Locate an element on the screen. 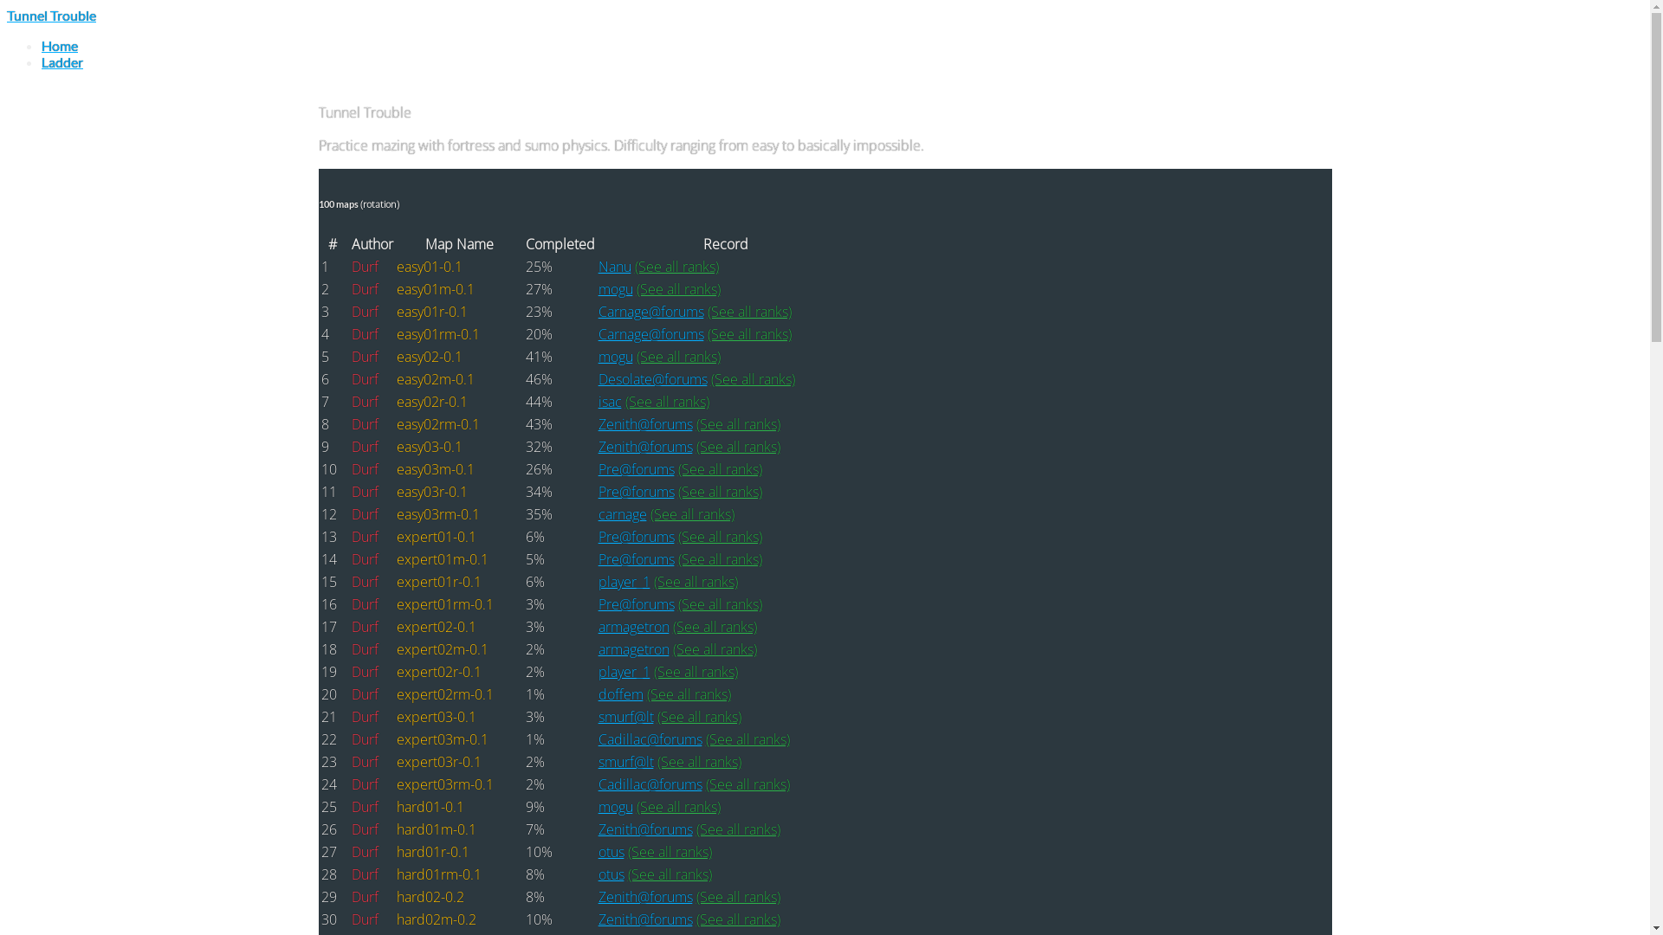 Image resolution: width=1663 pixels, height=935 pixels. (See all ranks) is located at coordinates (748, 312).